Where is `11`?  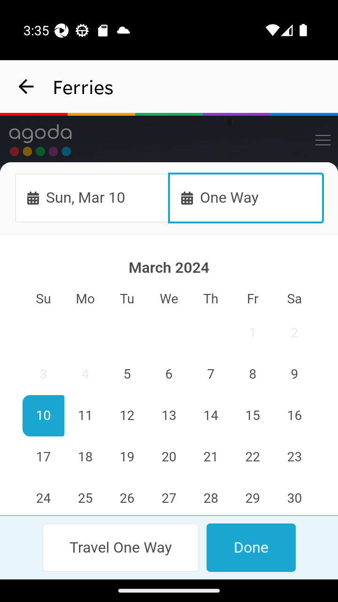 11 is located at coordinates (85, 416).